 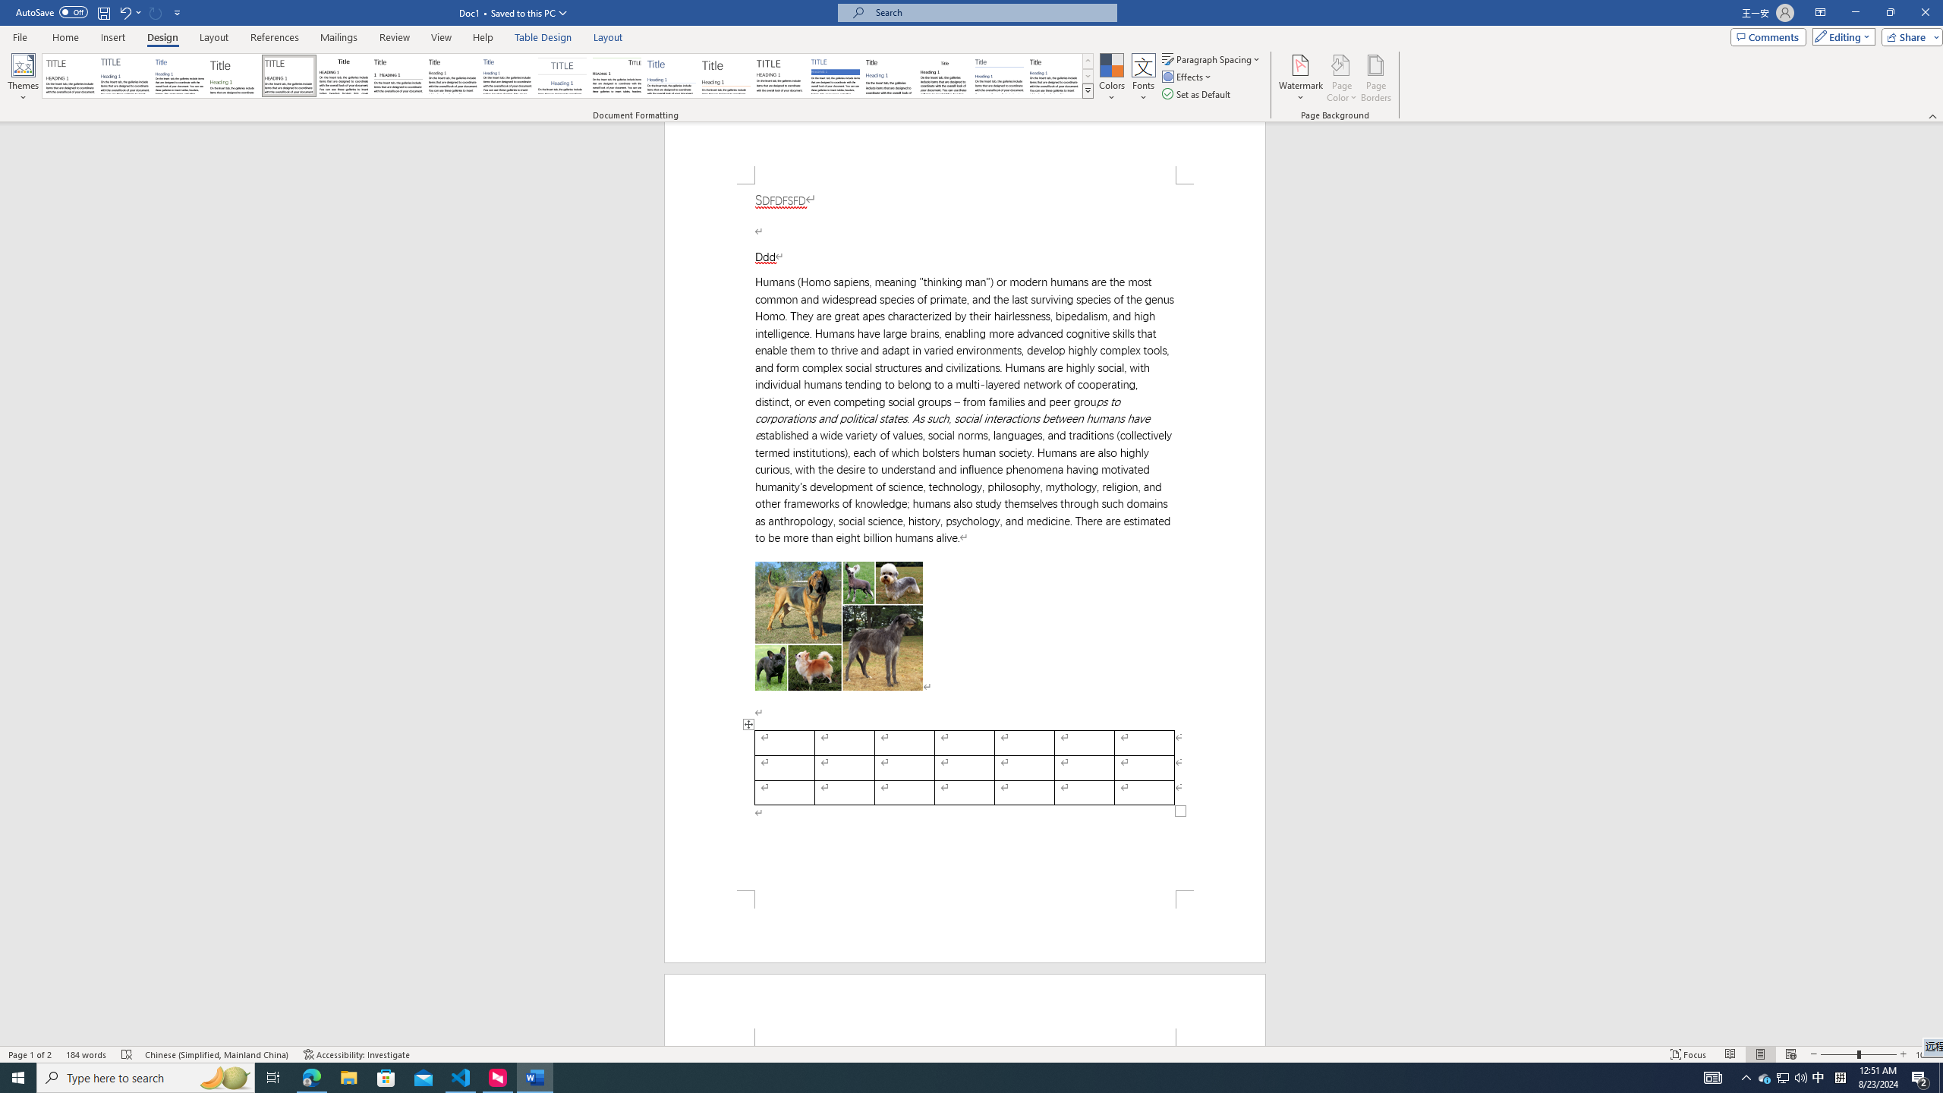 What do you see at coordinates (1143, 78) in the screenshot?
I see `Fonts` at bounding box center [1143, 78].